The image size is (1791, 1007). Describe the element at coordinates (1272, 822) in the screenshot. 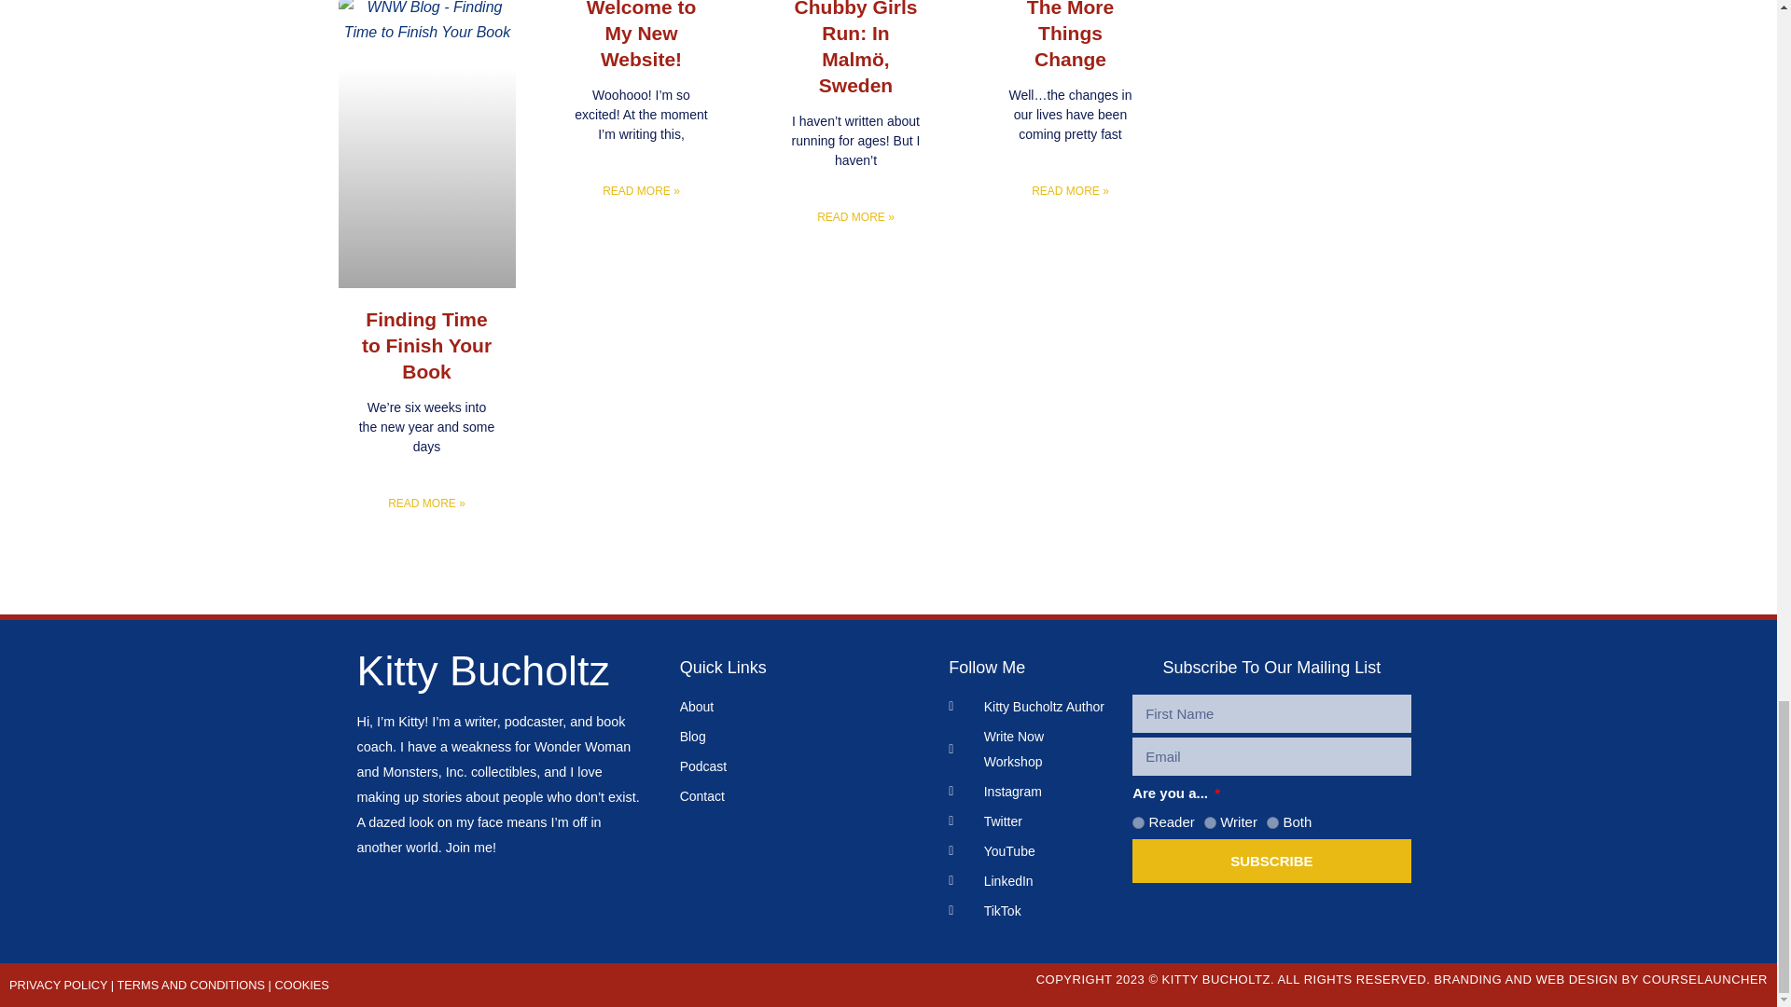

I see `both` at that location.